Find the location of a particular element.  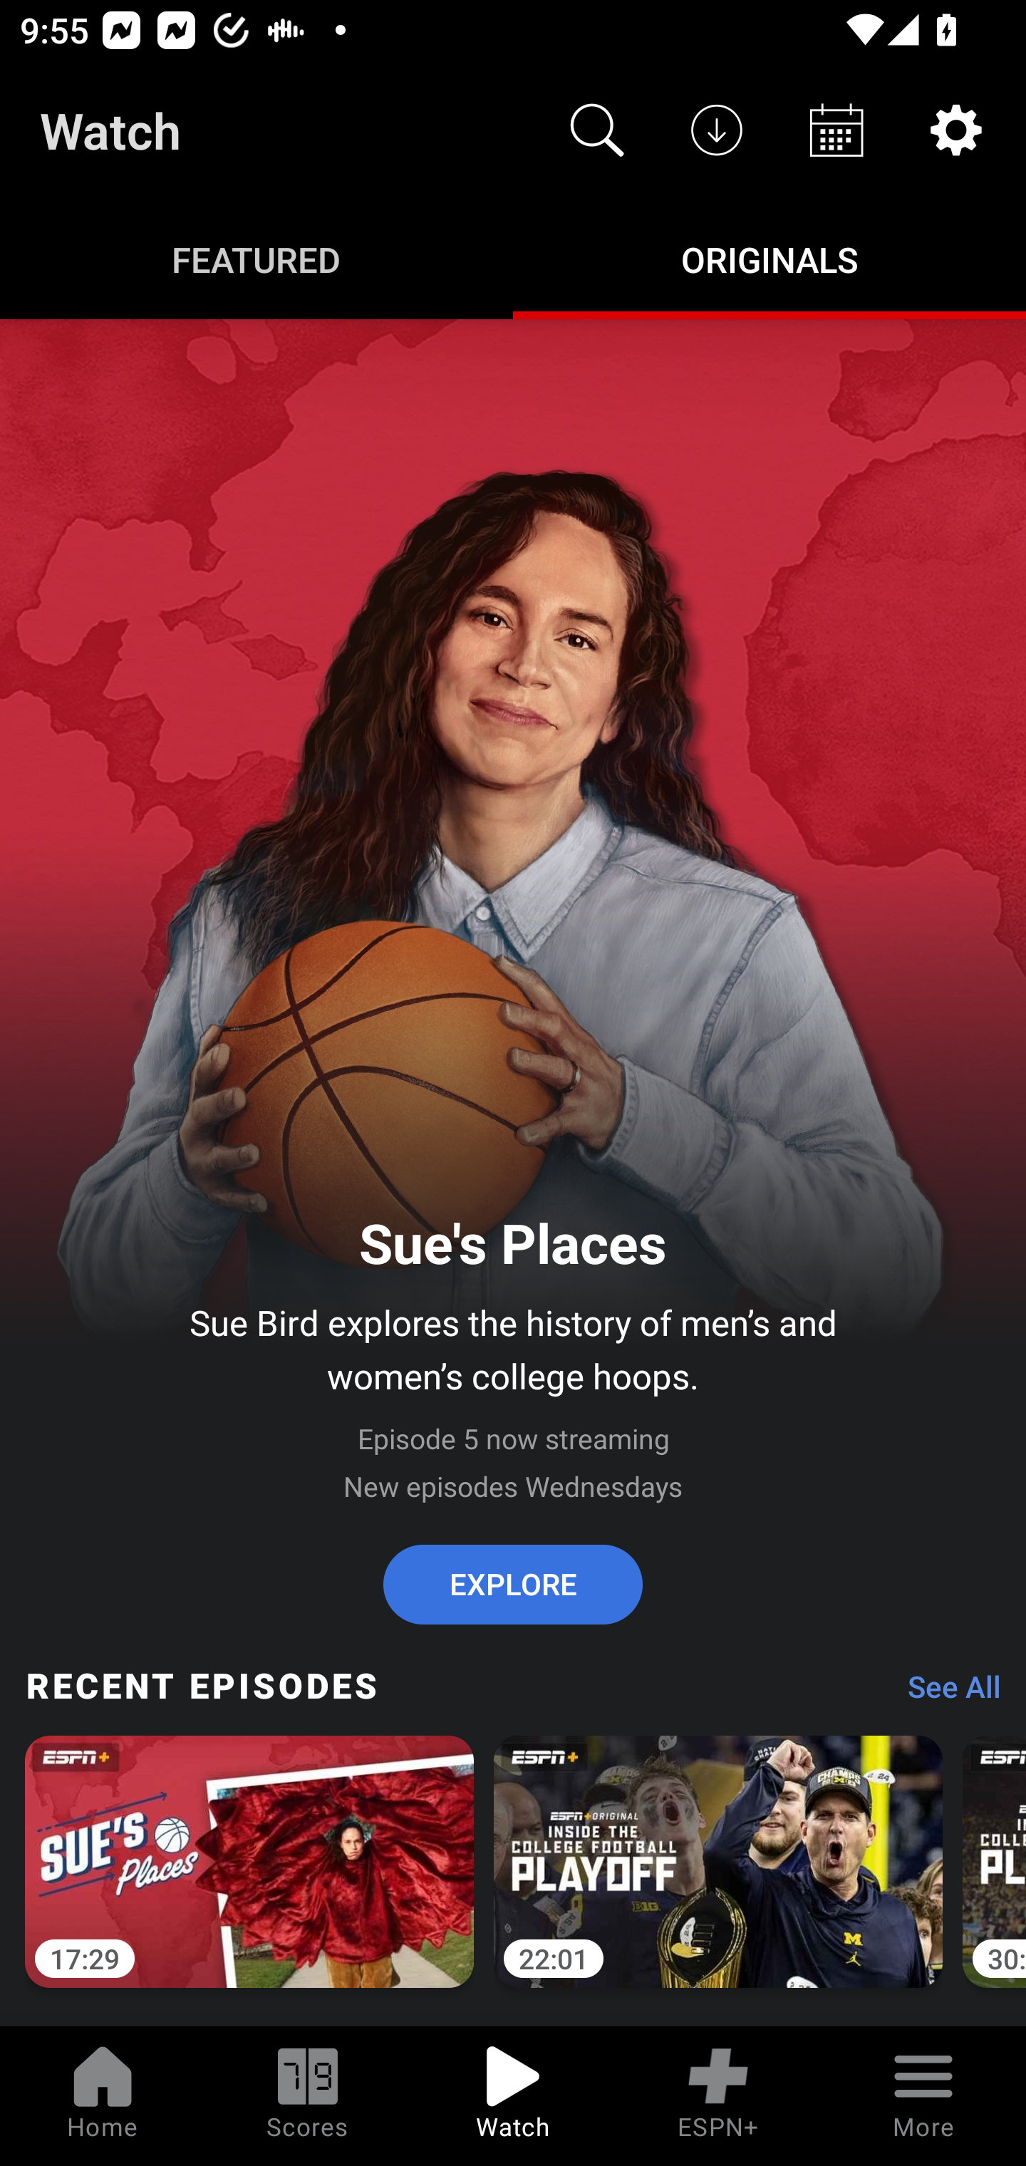

Schedule is located at coordinates (836, 130).